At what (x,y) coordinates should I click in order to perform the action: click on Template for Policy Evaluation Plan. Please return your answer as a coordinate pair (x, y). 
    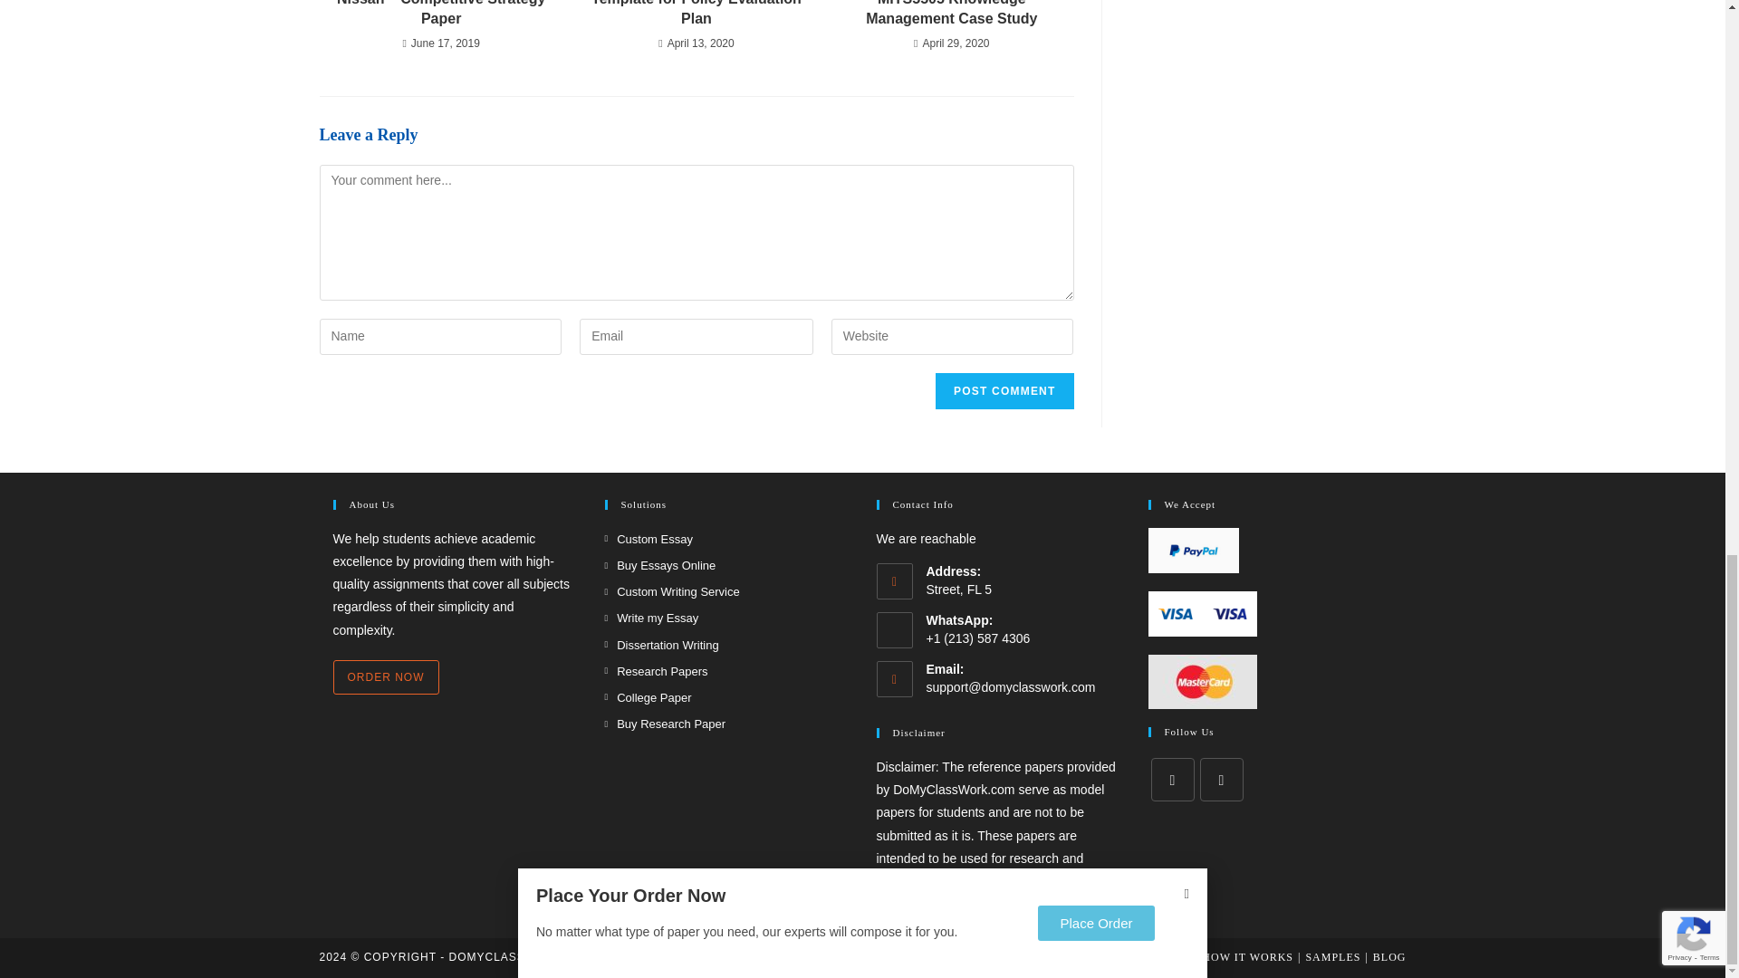
    Looking at the image, I should click on (696, 14).